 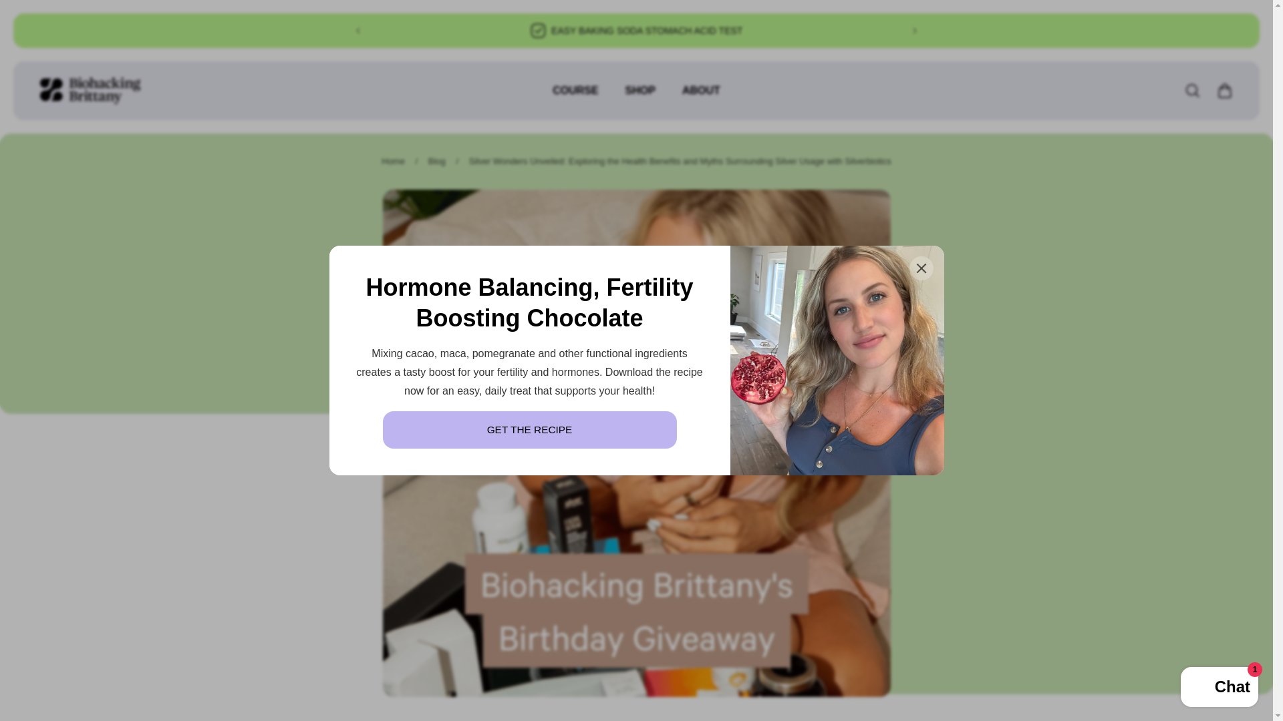 I want to click on SHOP, so click(x=640, y=97).